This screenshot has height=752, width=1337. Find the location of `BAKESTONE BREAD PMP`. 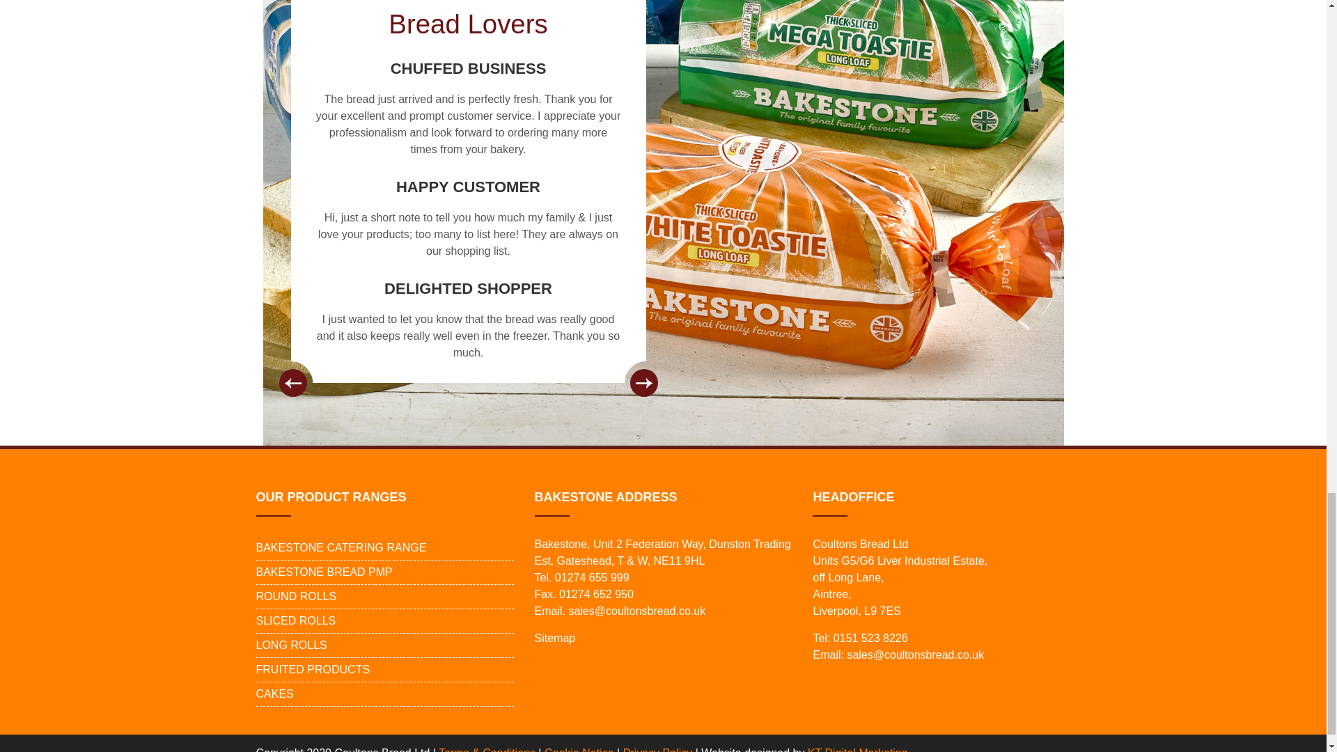

BAKESTONE BREAD PMP is located at coordinates (325, 572).